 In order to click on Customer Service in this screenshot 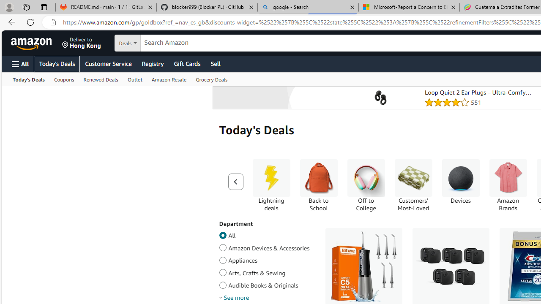, I will do `click(108, 63)`.